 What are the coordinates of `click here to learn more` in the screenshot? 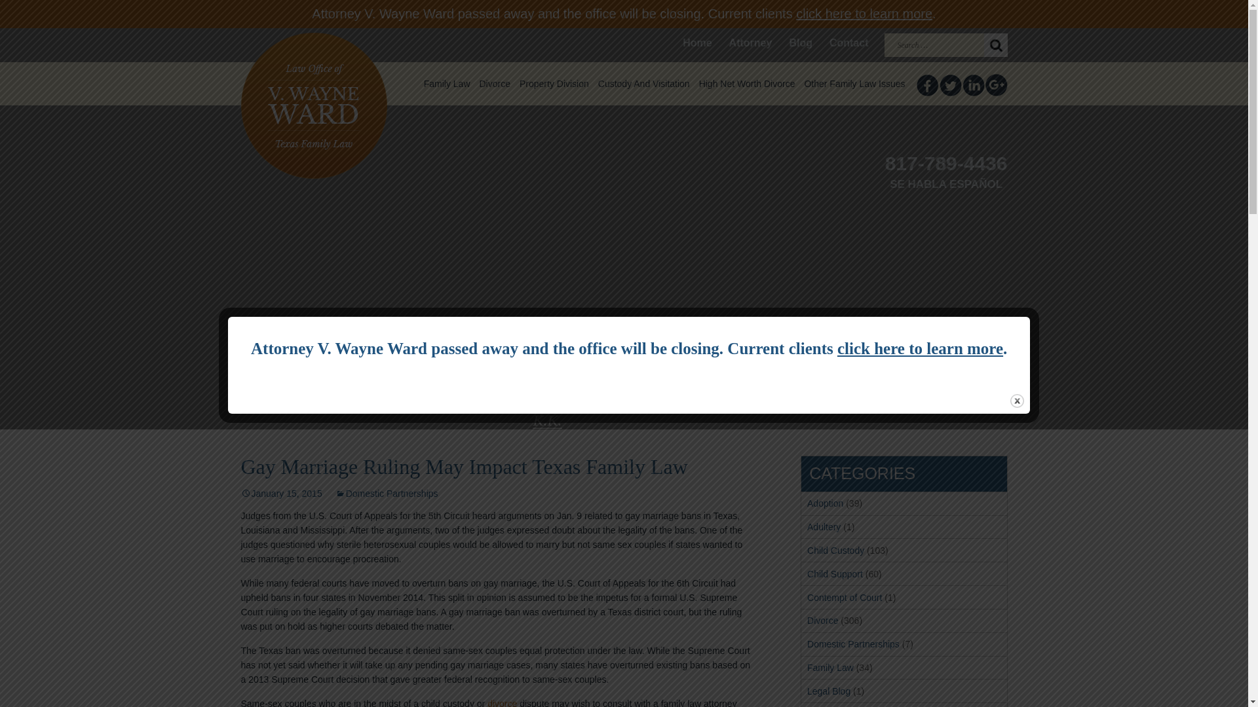 It's located at (864, 13).